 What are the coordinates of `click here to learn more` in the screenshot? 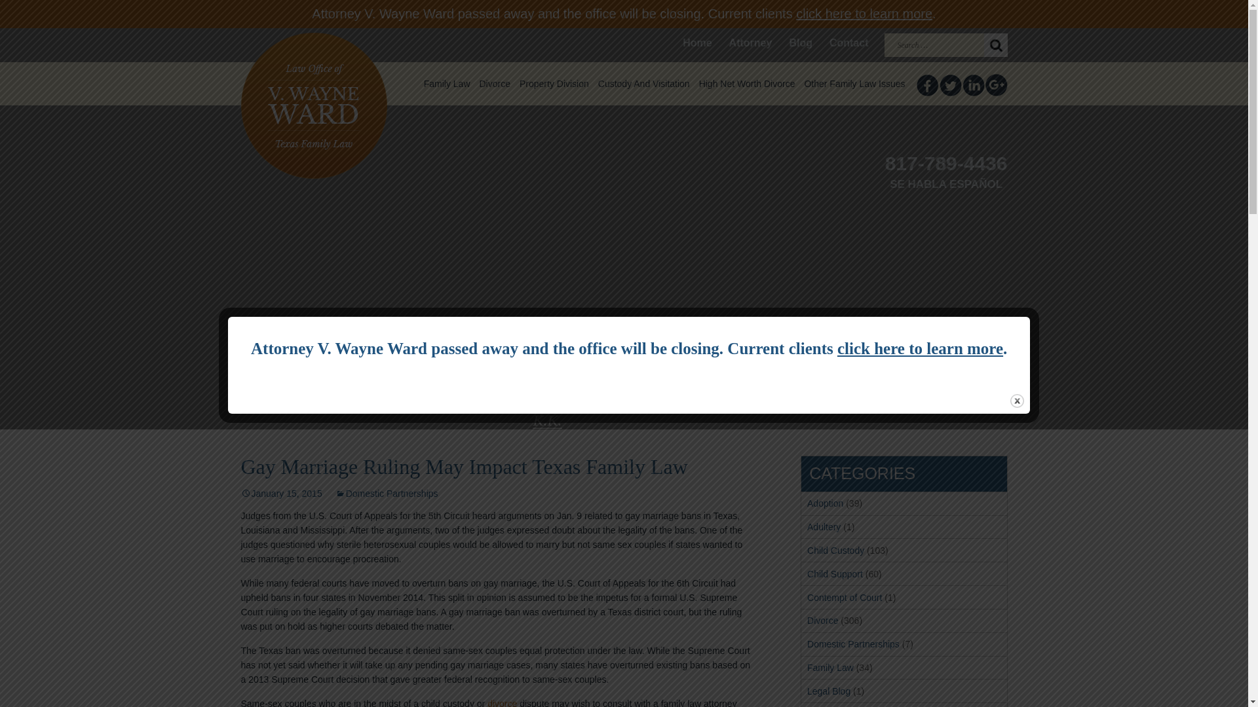 It's located at (864, 13).